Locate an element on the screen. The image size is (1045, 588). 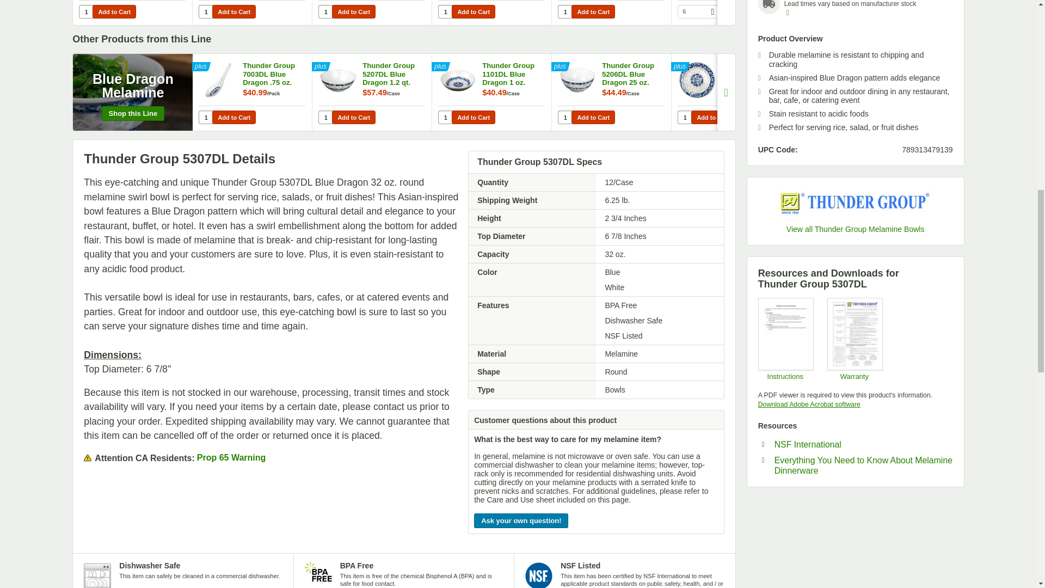
Add to Cart is located at coordinates (743, 11).